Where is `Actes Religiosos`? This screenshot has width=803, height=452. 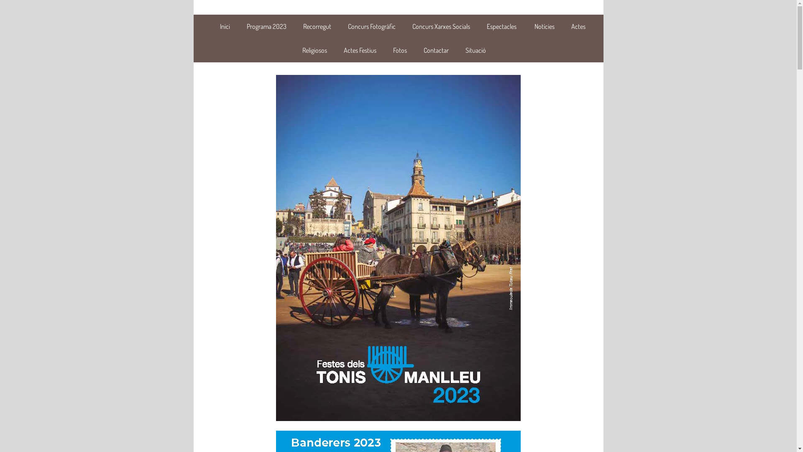
Actes Religiosos is located at coordinates (444, 39).